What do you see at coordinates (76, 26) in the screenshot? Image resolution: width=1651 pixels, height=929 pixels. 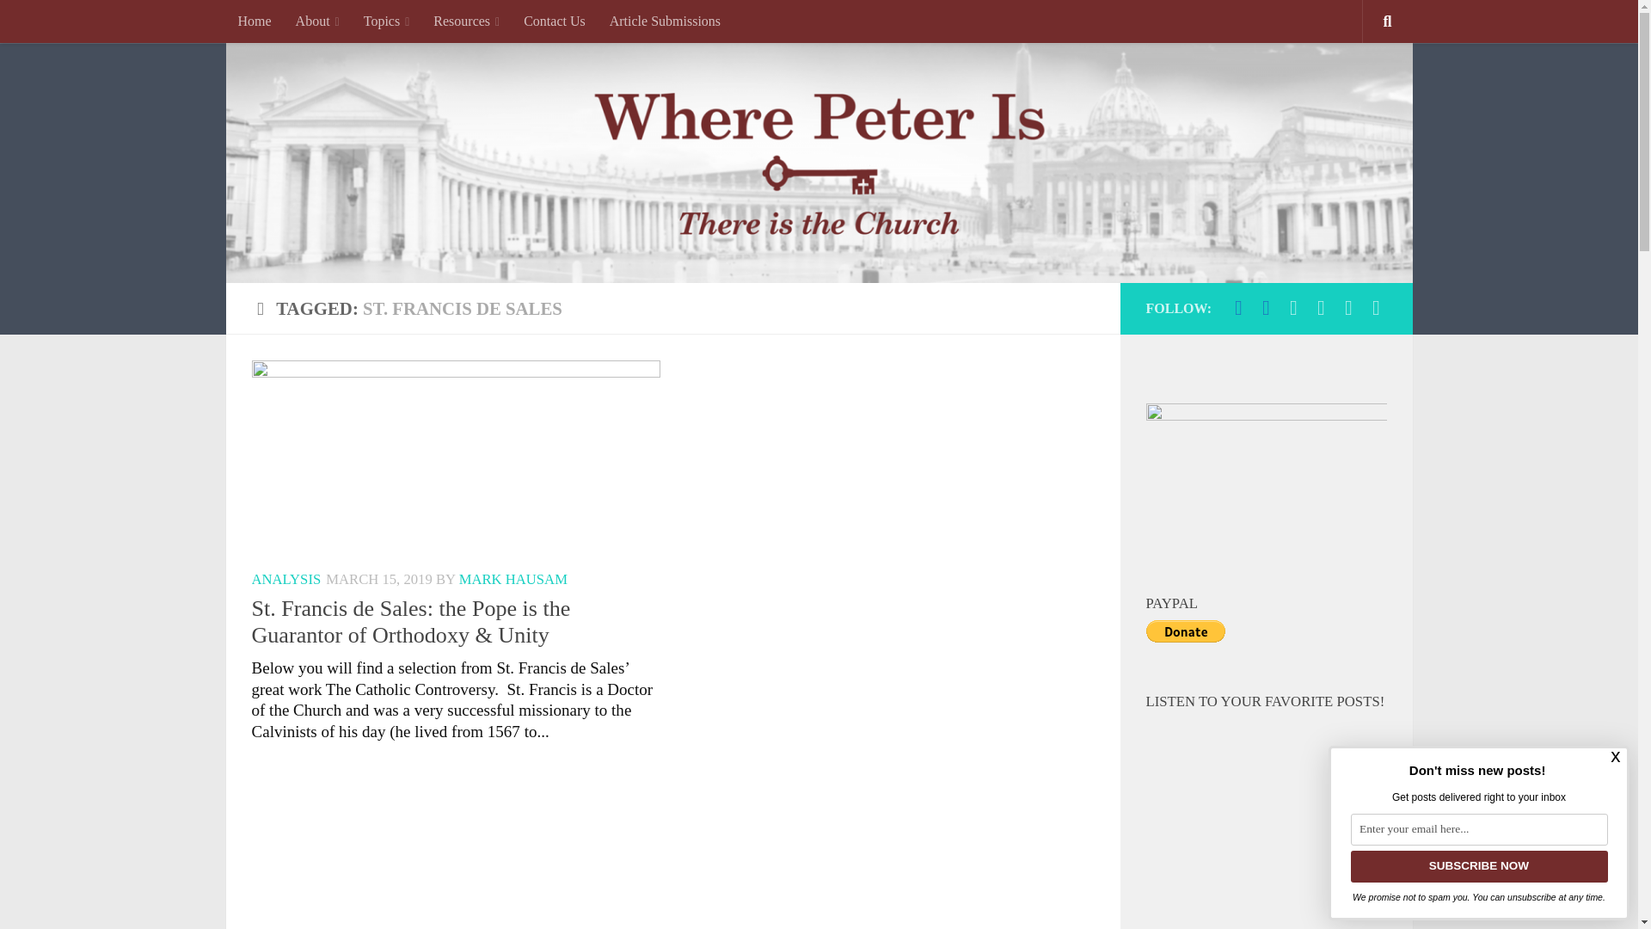 I see `Skip to content` at bounding box center [76, 26].